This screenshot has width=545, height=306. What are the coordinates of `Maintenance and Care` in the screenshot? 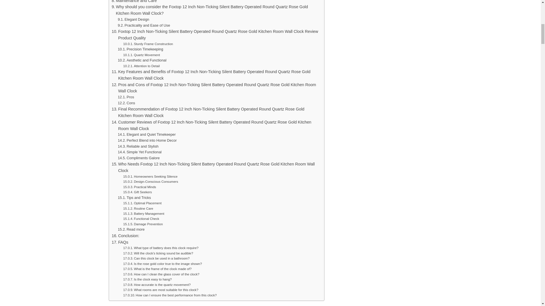 It's located at (134, 2).